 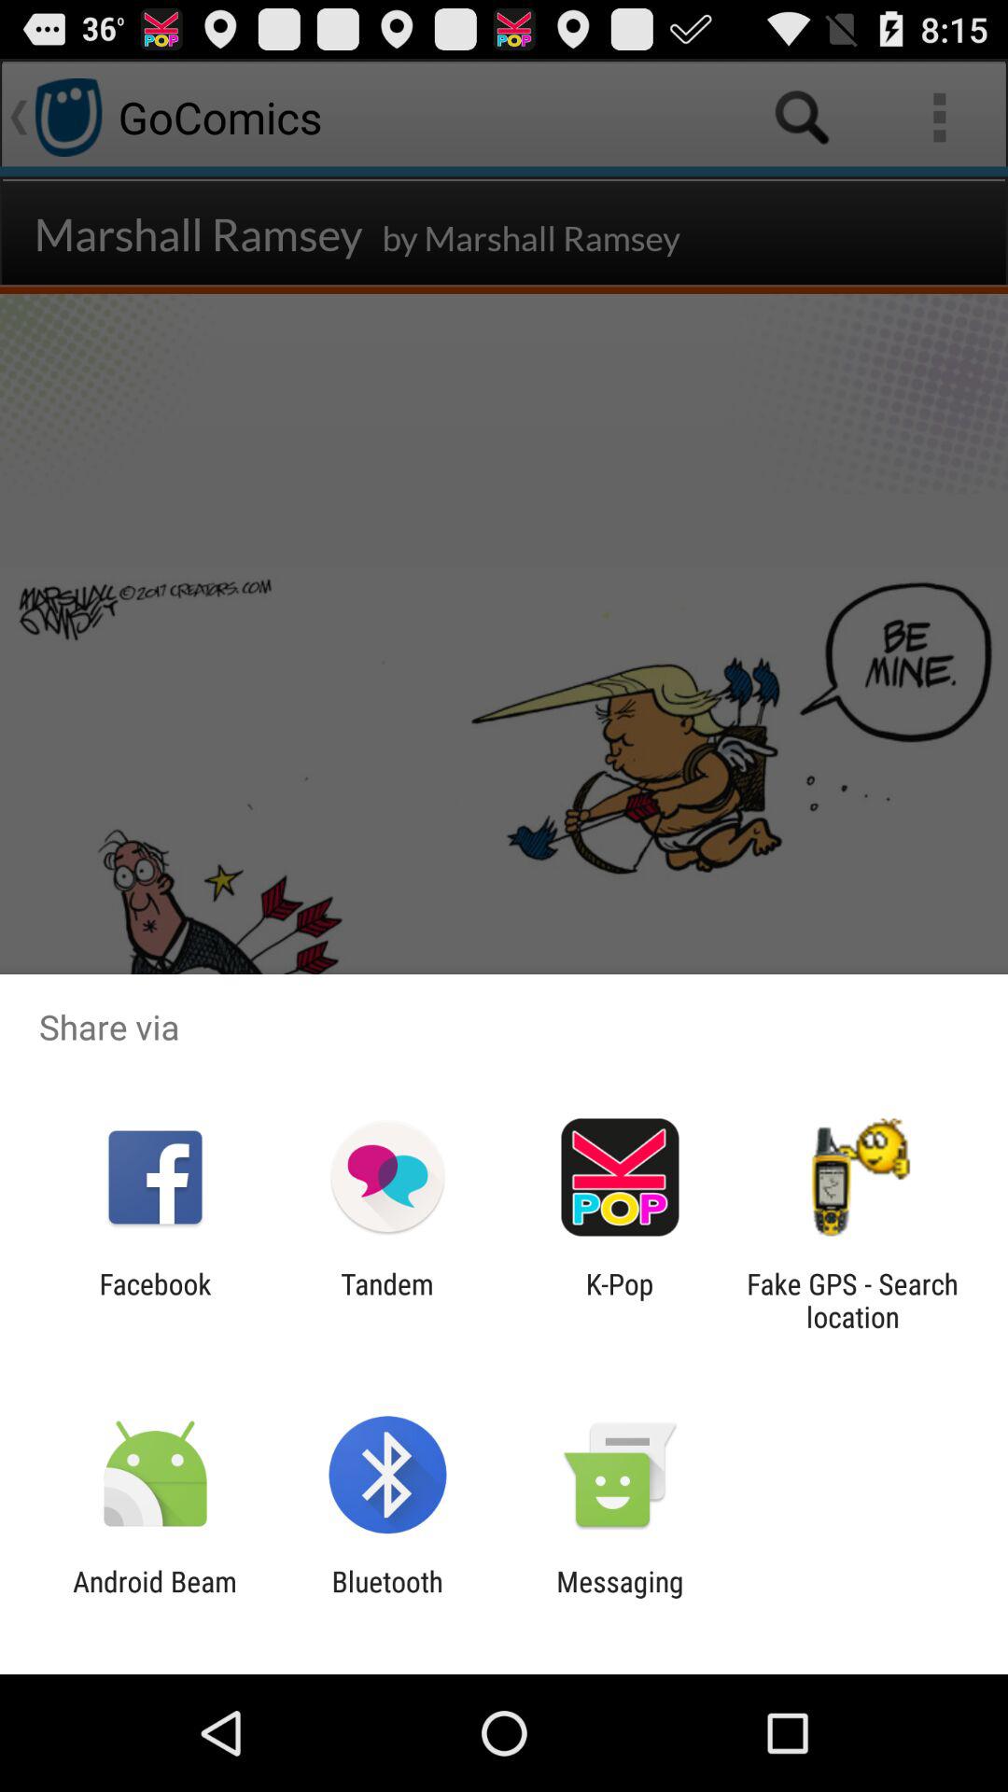 What do you see at coordinates (620, 1300) in the screenshot?
I see `scroll to the k-pop icon` at bounding box center [620, 1300].